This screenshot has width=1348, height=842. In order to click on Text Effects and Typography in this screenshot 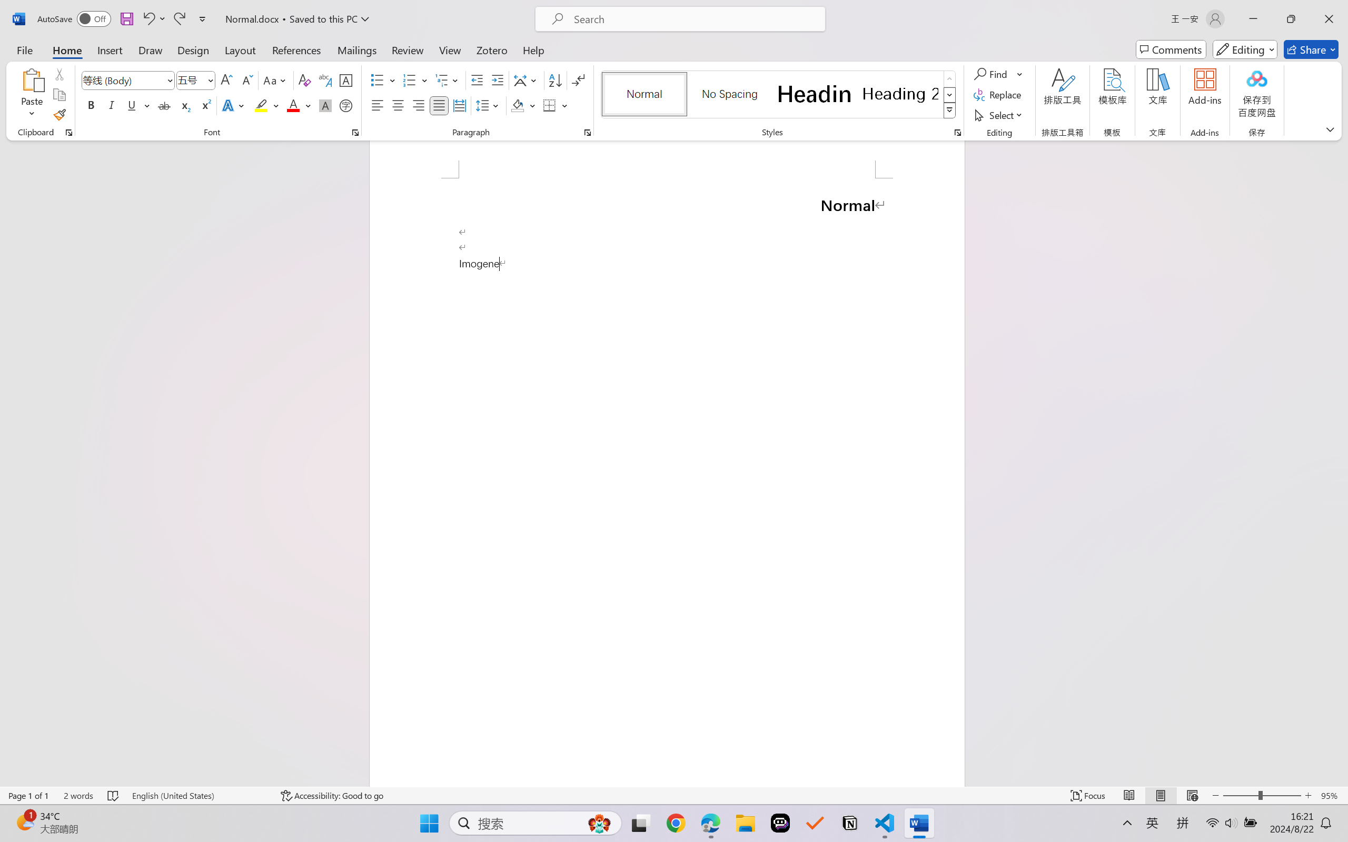, I will do `click(234, 105)`.